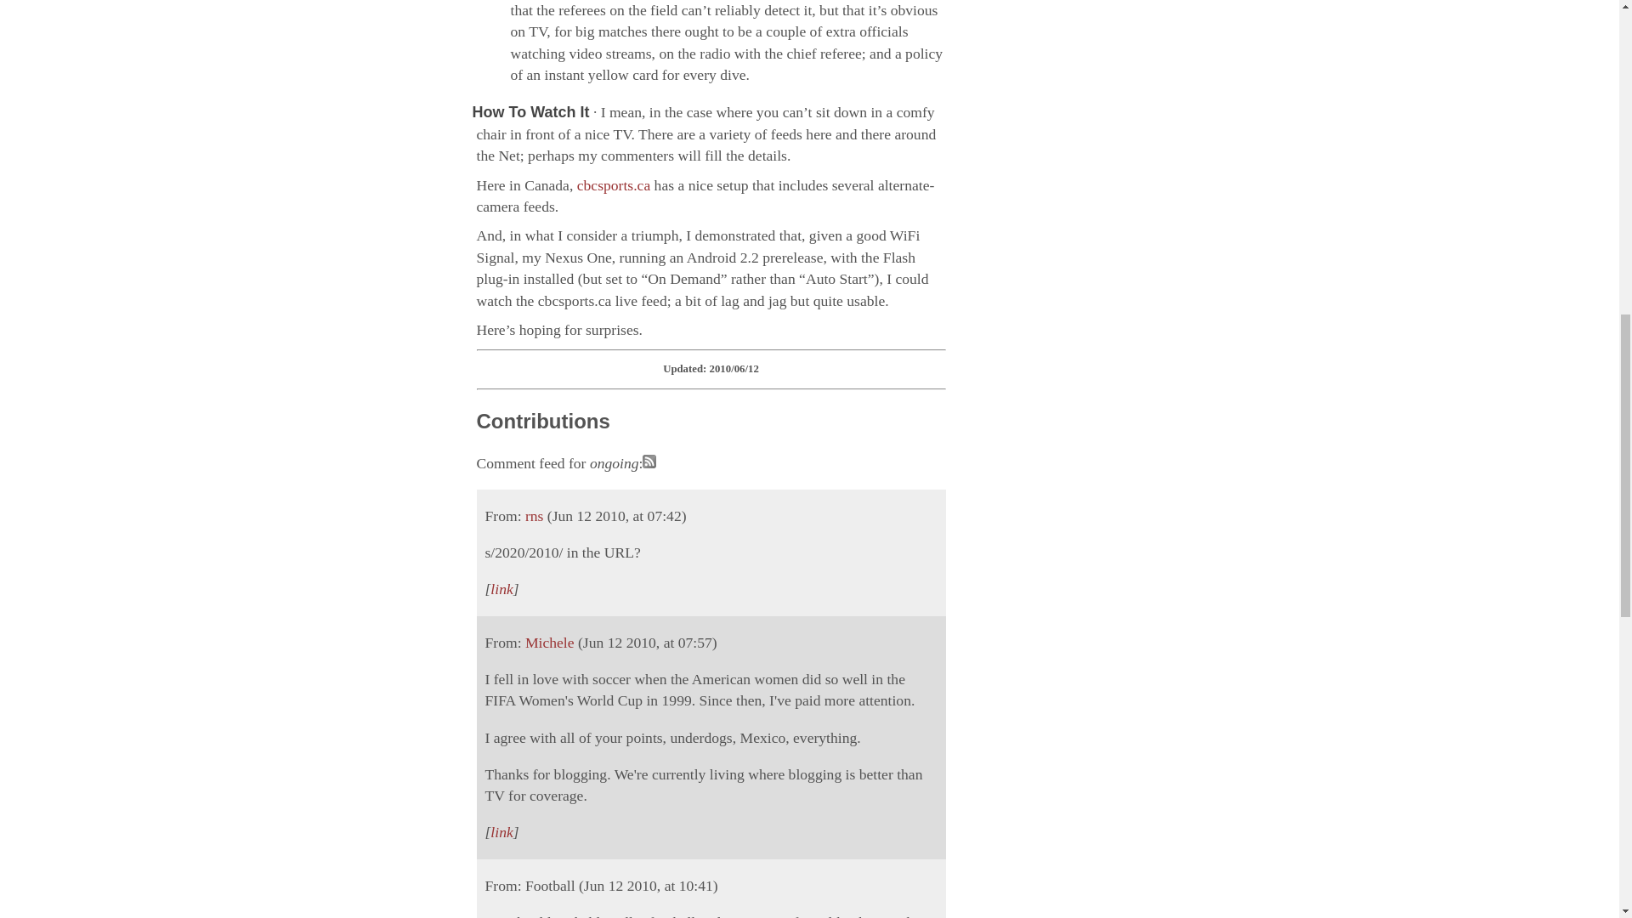  What do you see at coordinates (534, 515) in the screenshot?
I see `rns` at bounding box center [534, 515].